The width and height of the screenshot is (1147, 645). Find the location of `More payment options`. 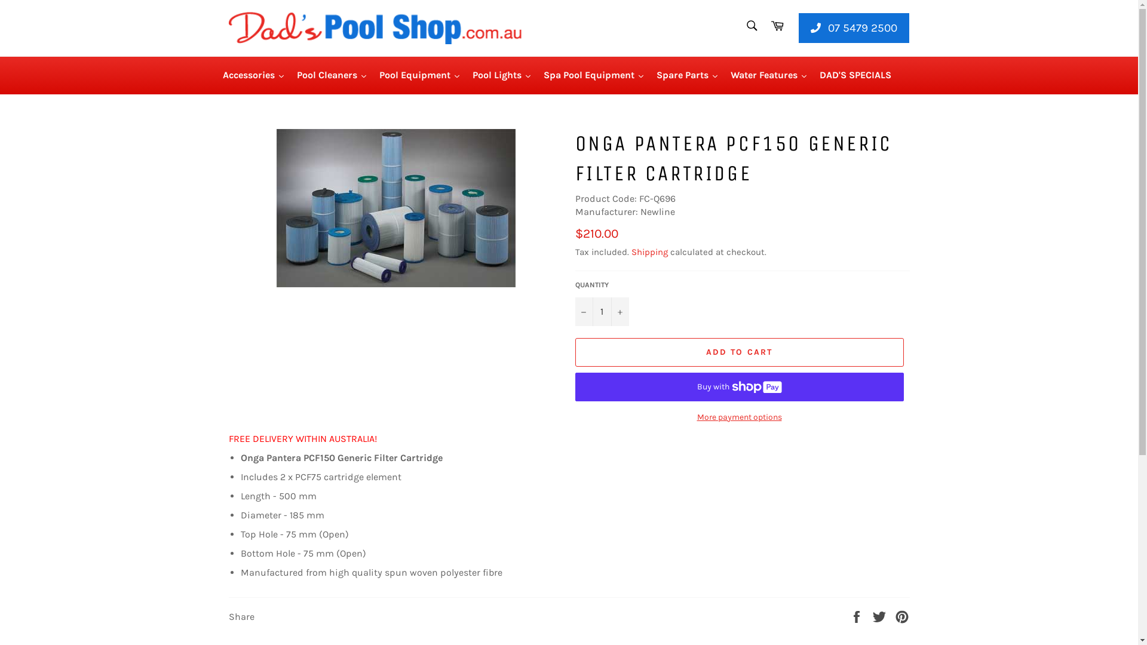

More payment options is located at coordinates (739, 417).